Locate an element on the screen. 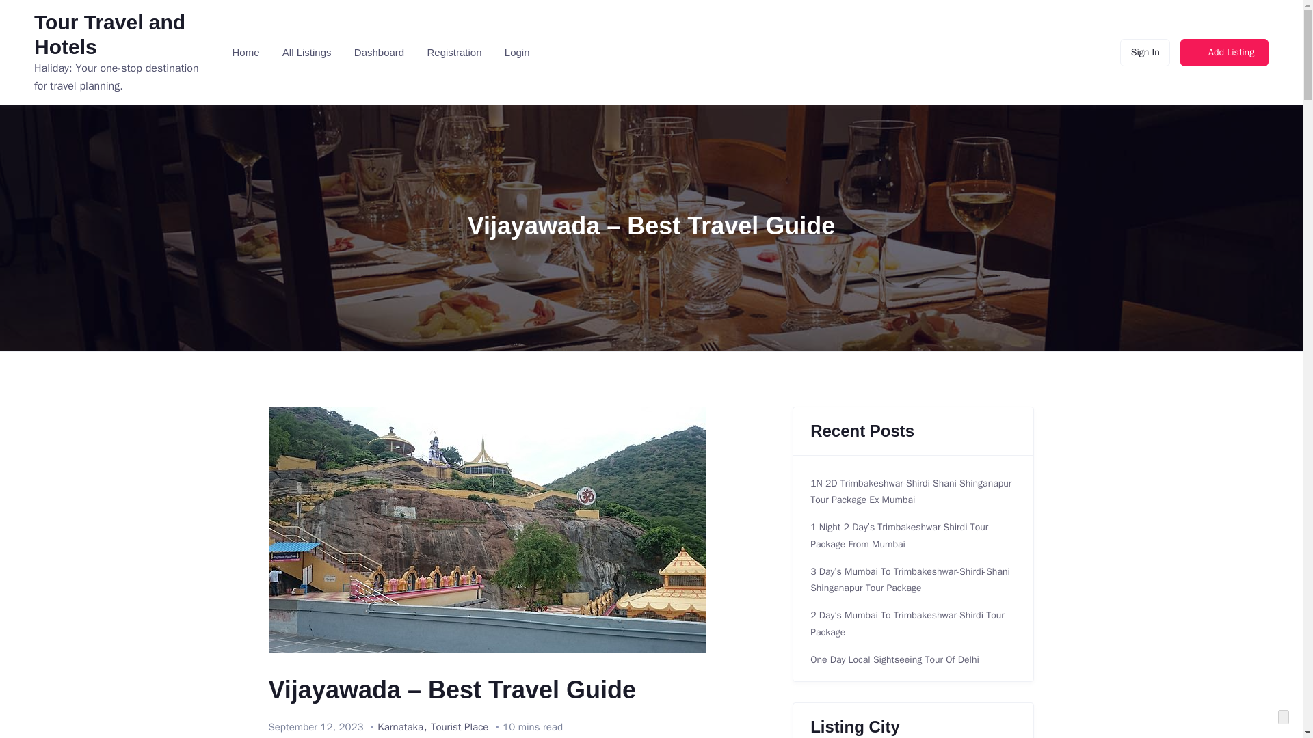 Image resolution: width=1313 pixels, height=738 pixels. Karnataka is located at coordinates (400, 727).